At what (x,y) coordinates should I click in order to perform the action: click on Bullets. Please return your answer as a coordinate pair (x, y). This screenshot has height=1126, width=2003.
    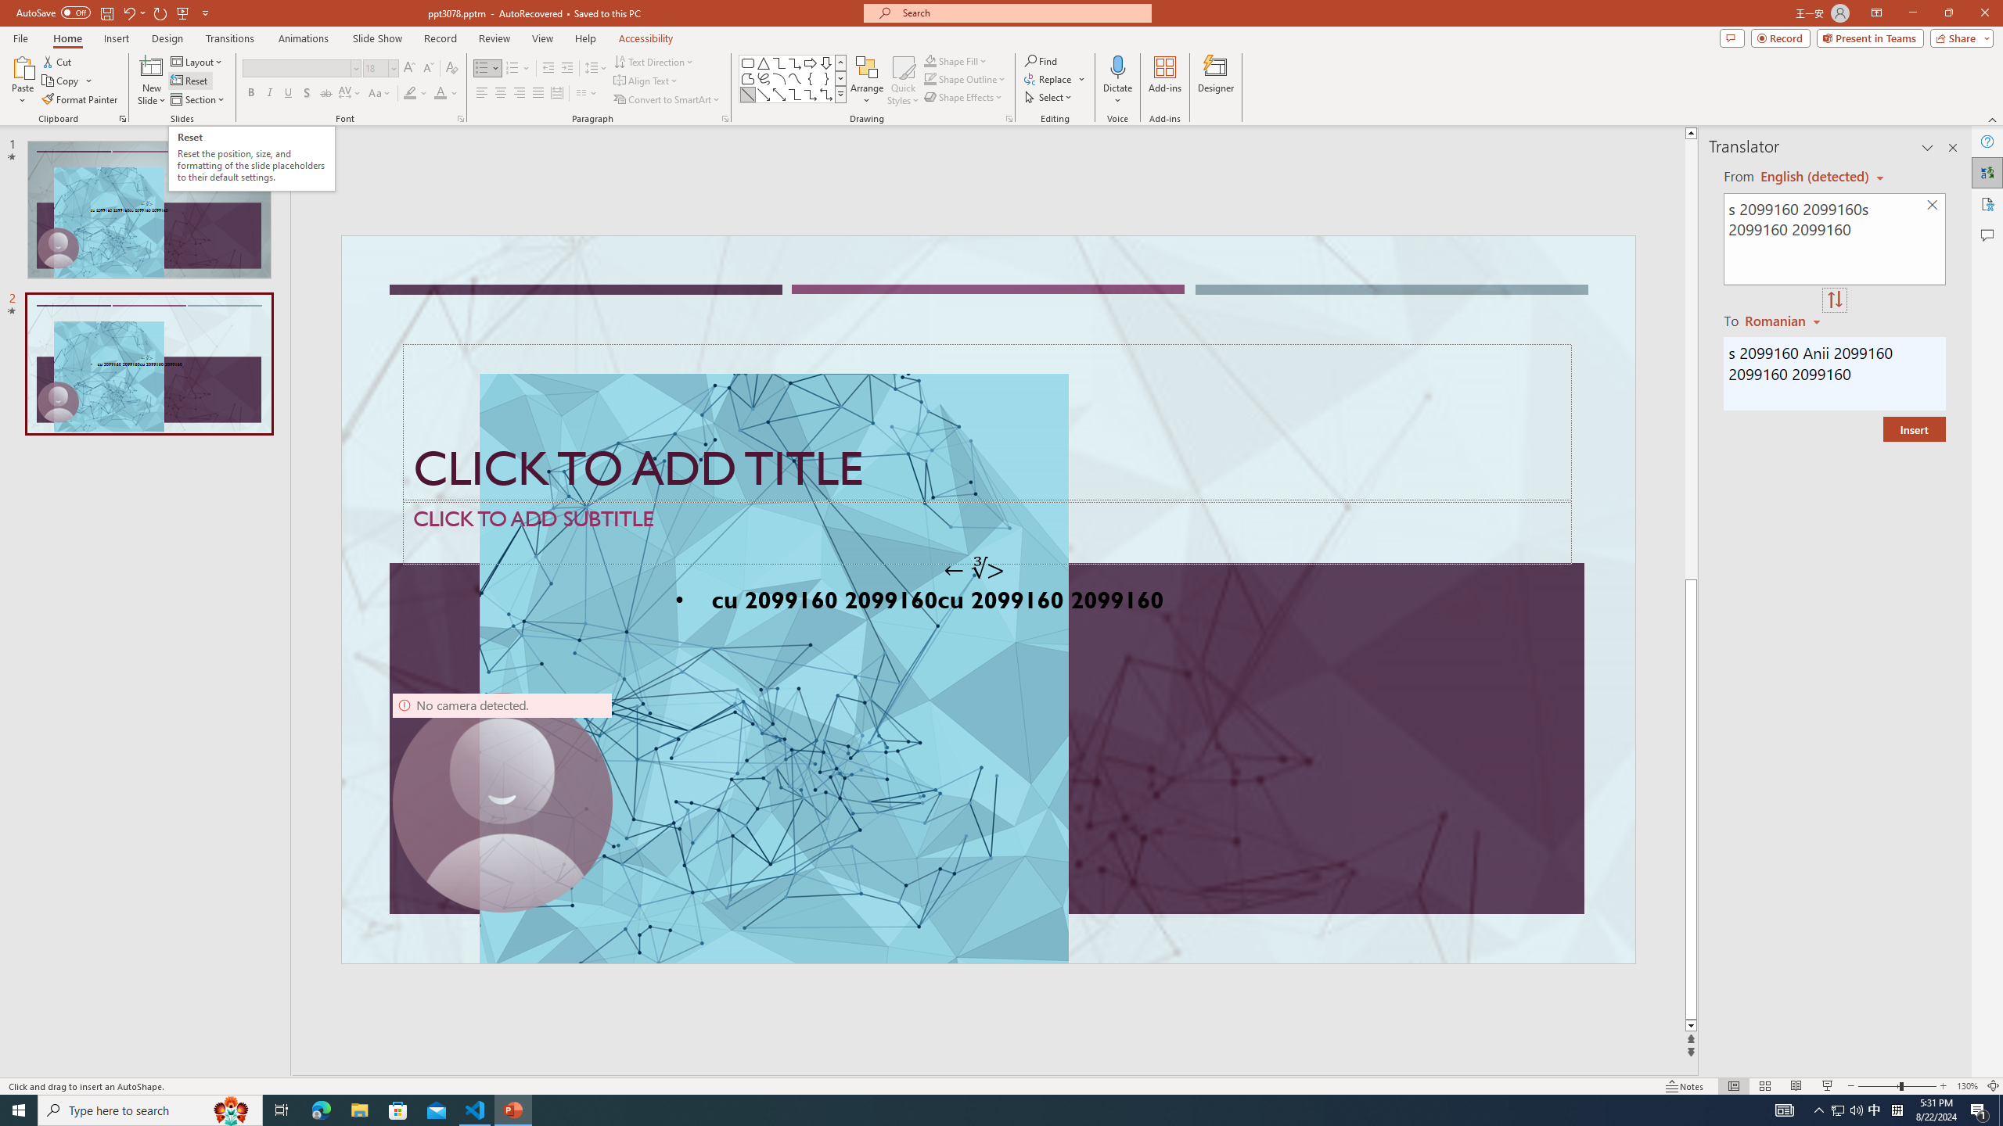
    Looking at the image, I should click on (482, 69).